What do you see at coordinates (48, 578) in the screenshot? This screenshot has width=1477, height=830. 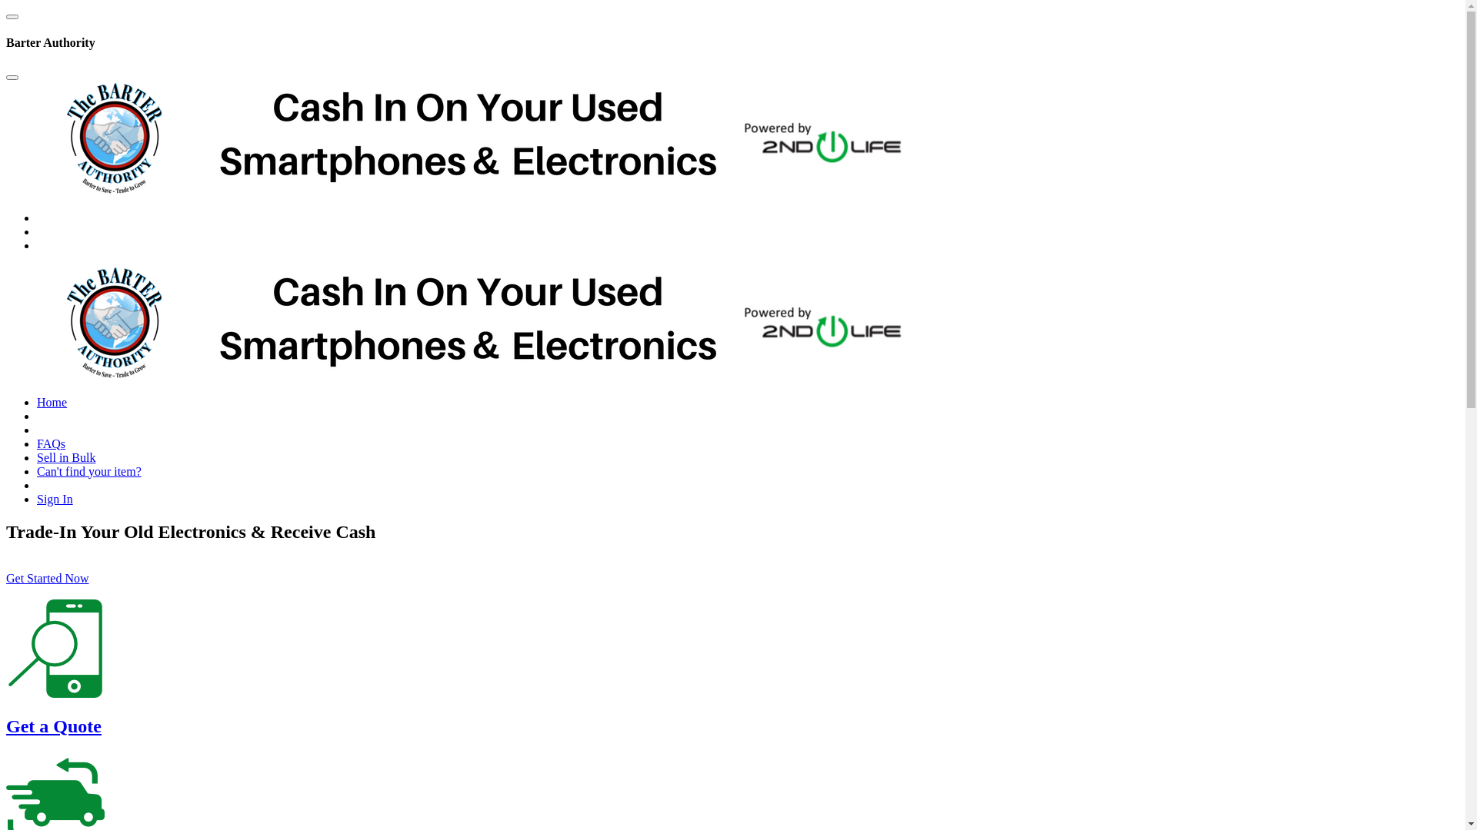 I see `Get Started Now` at bounding box center [48, 578].